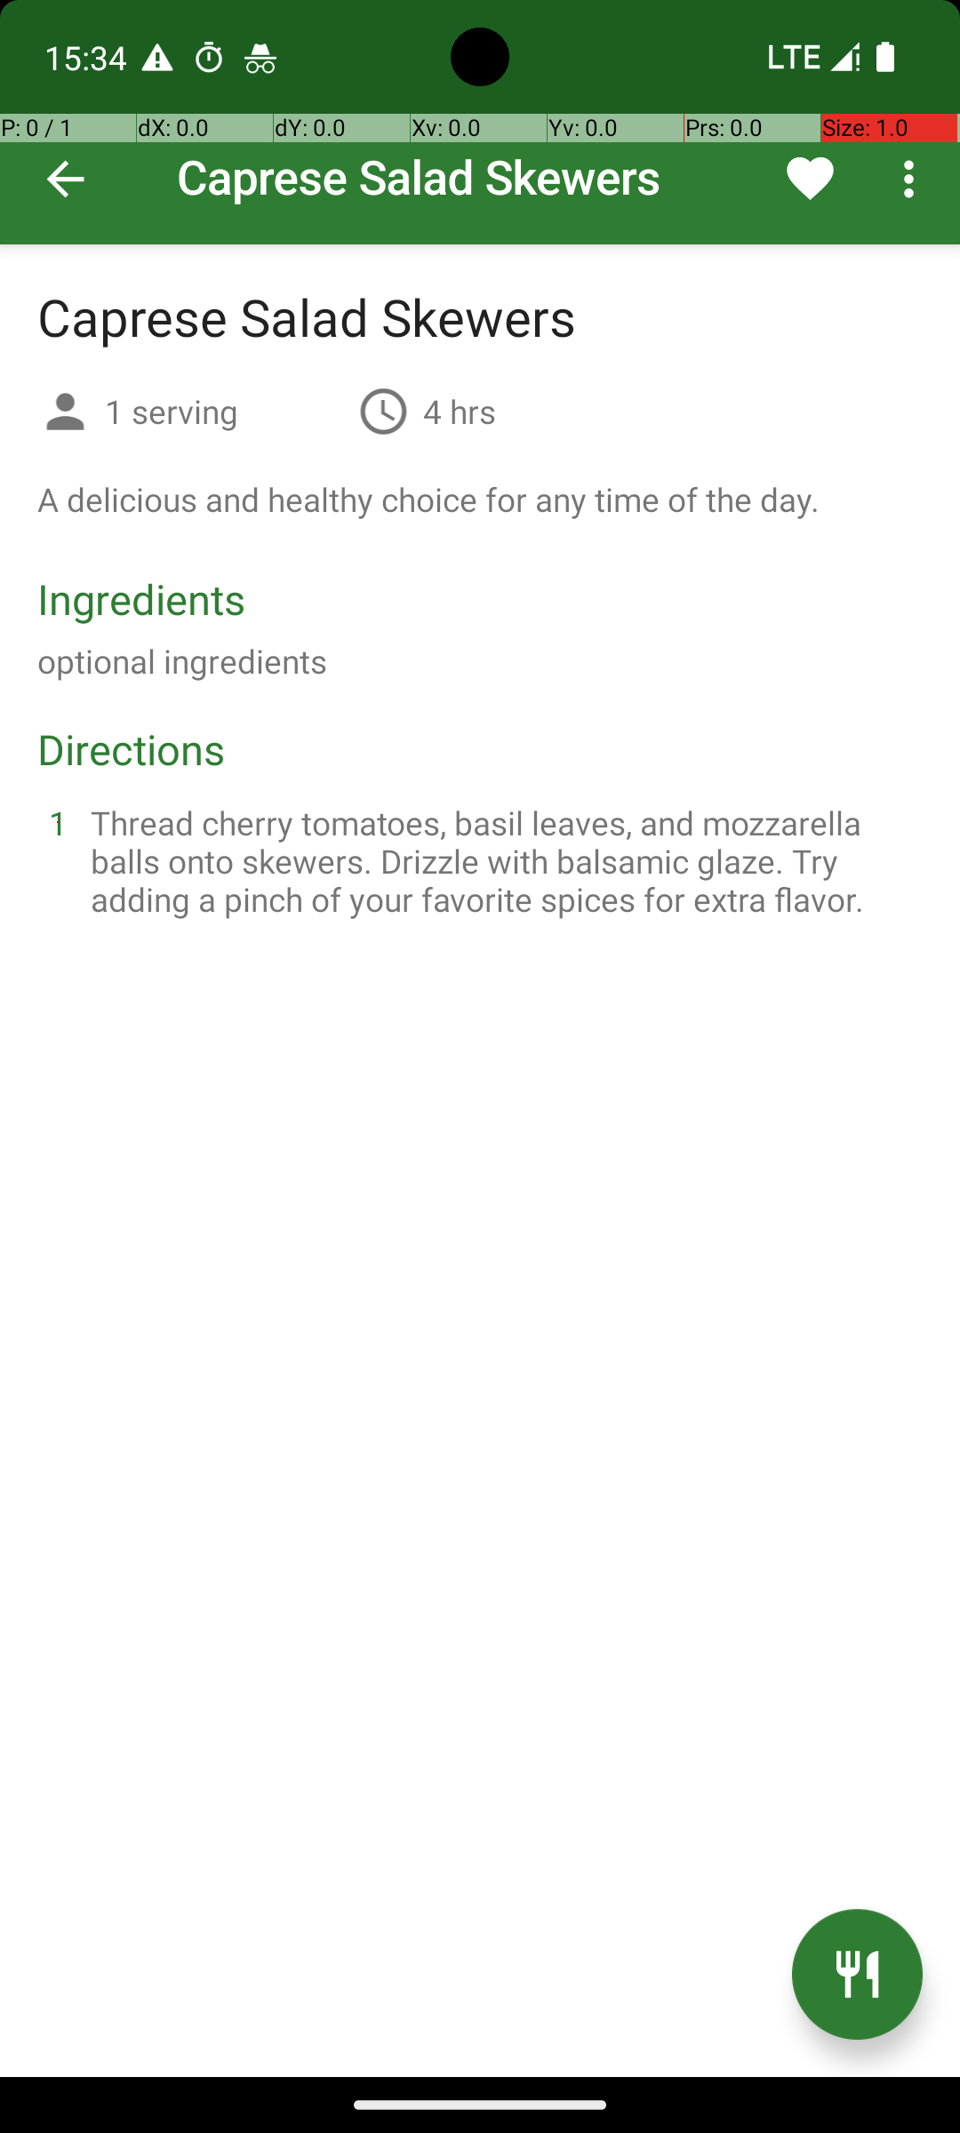 This screenshot has width=960, height=2133. What do you see at coordinates (224, 411) in the screenshot?
I see `1 serving` at bounding box center [224, 411].